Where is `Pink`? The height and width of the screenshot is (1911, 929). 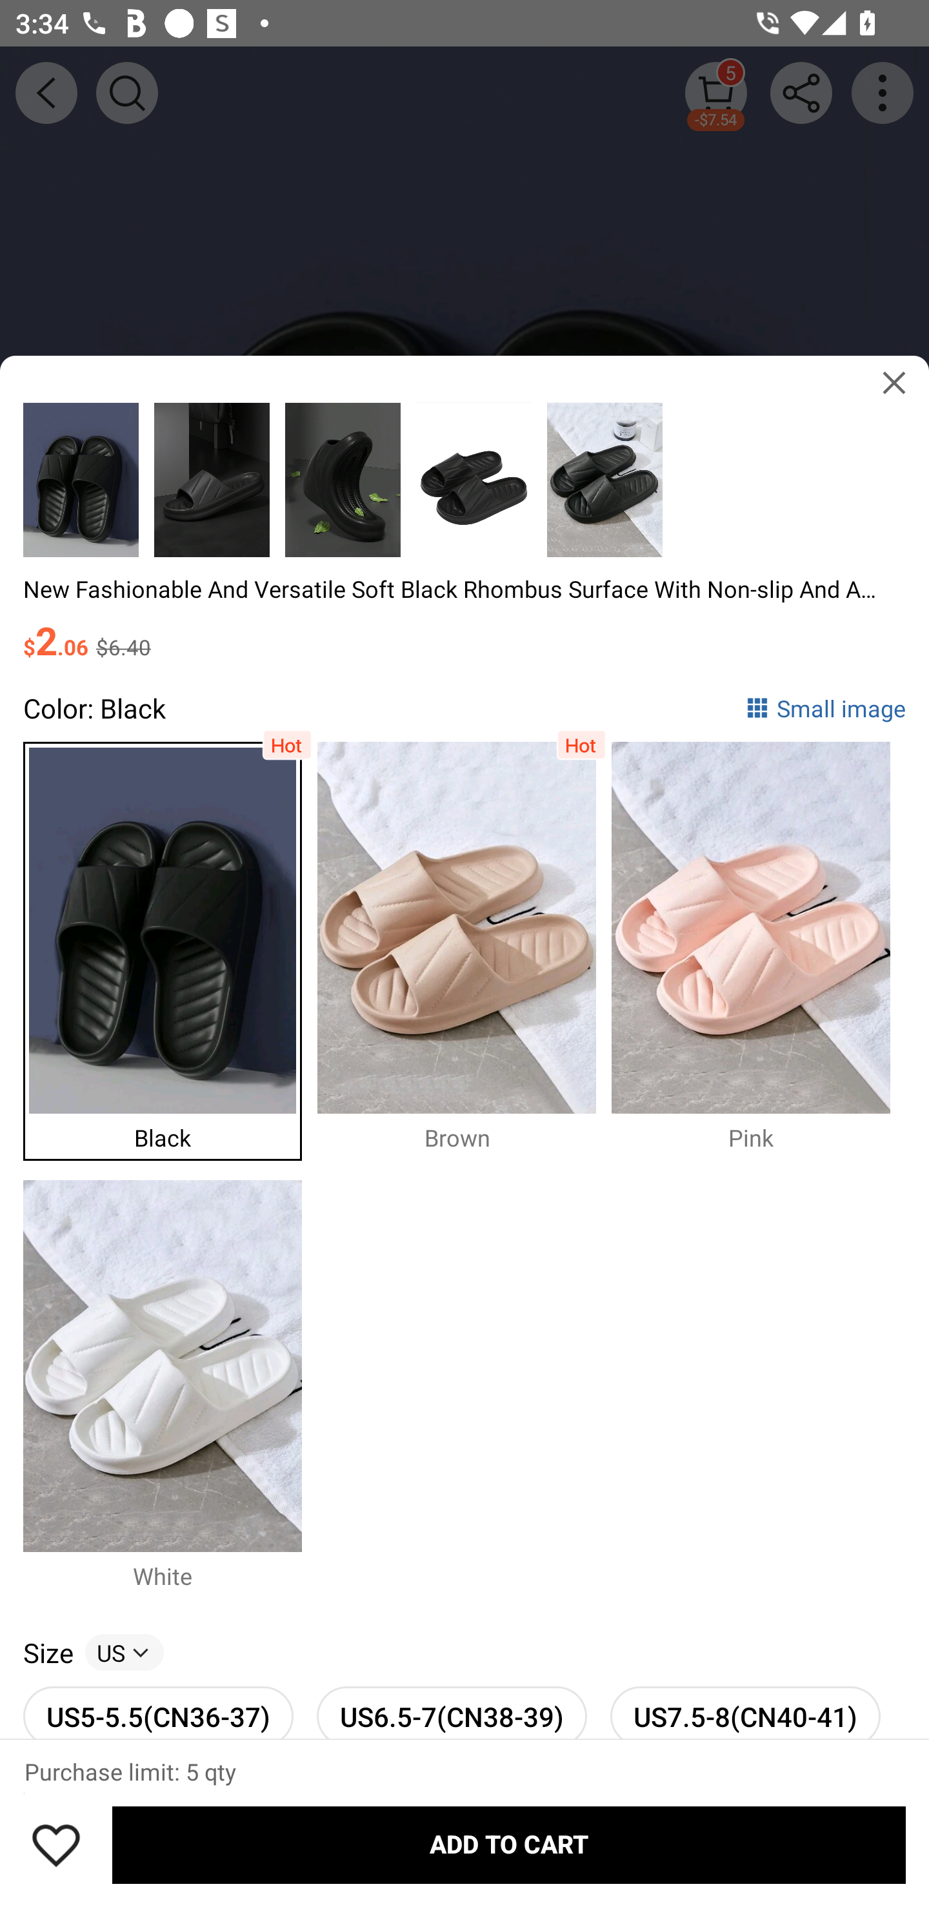 Pink is located at coordinates (759, 945).